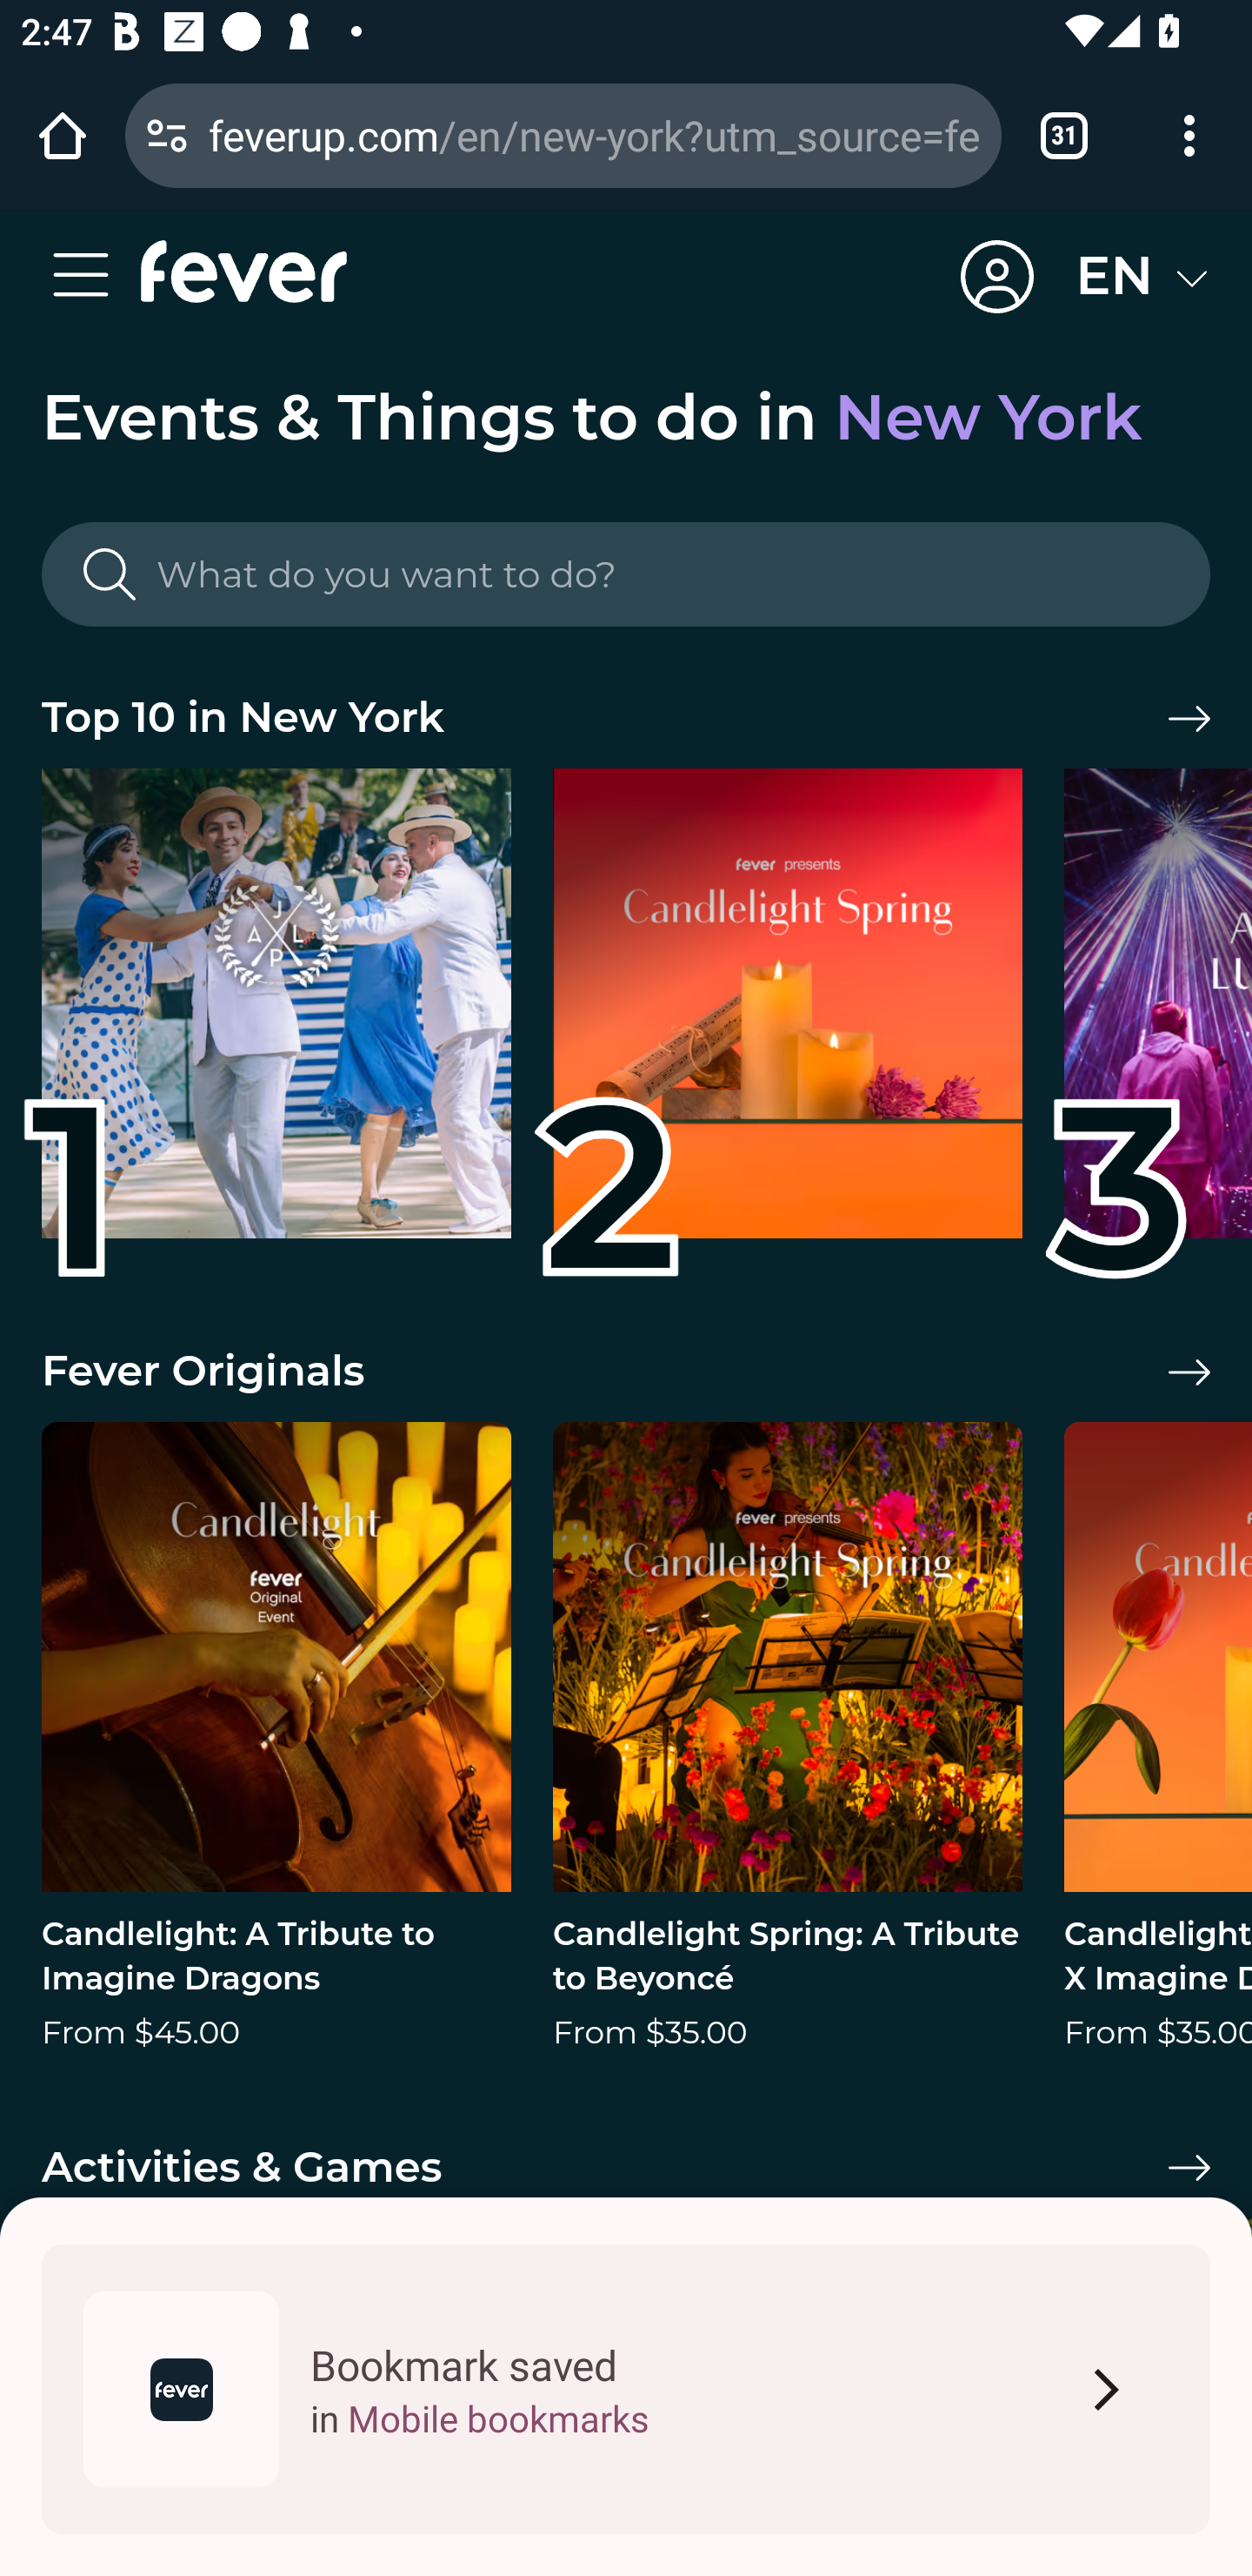 Image resolution: width=1252 pixels, height=2576 pixels. What do you see at coordinates (1064, 135) in the screenshot?
I see `Switch or close tabs` at bounding box center [1064, 135].